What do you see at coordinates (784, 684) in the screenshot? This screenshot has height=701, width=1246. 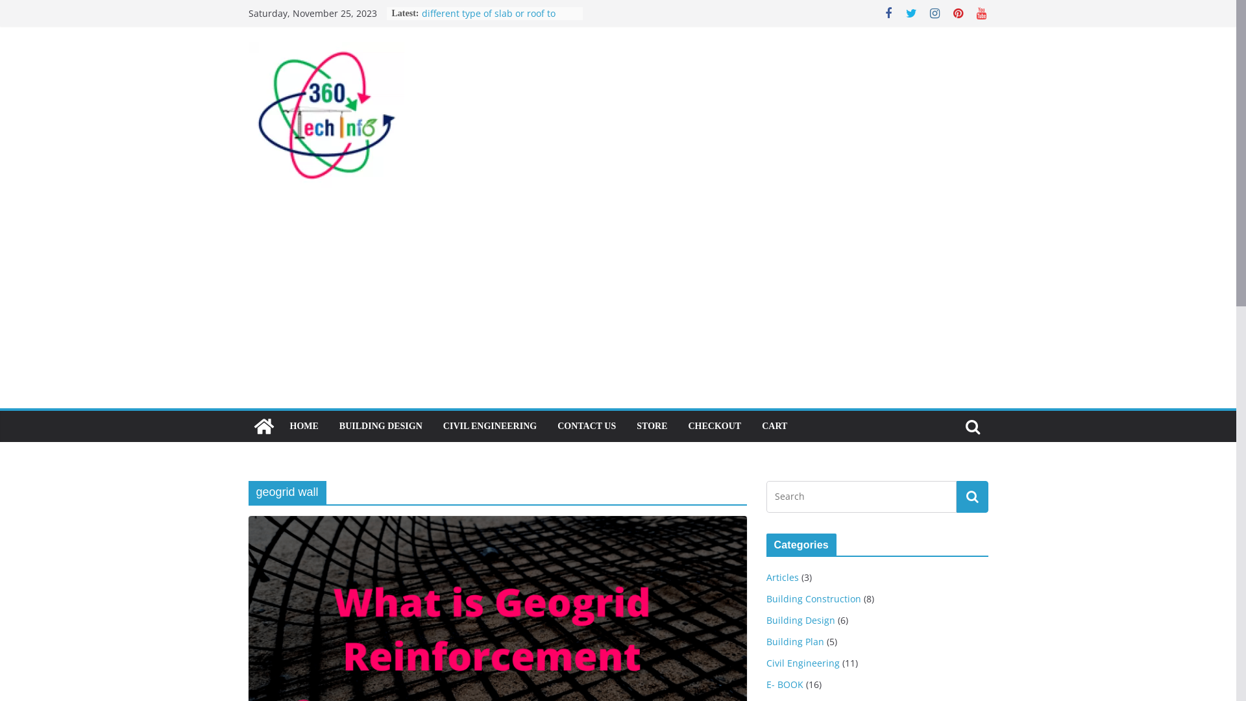 I see `E- BOOK` at bounding box center [784, 684].